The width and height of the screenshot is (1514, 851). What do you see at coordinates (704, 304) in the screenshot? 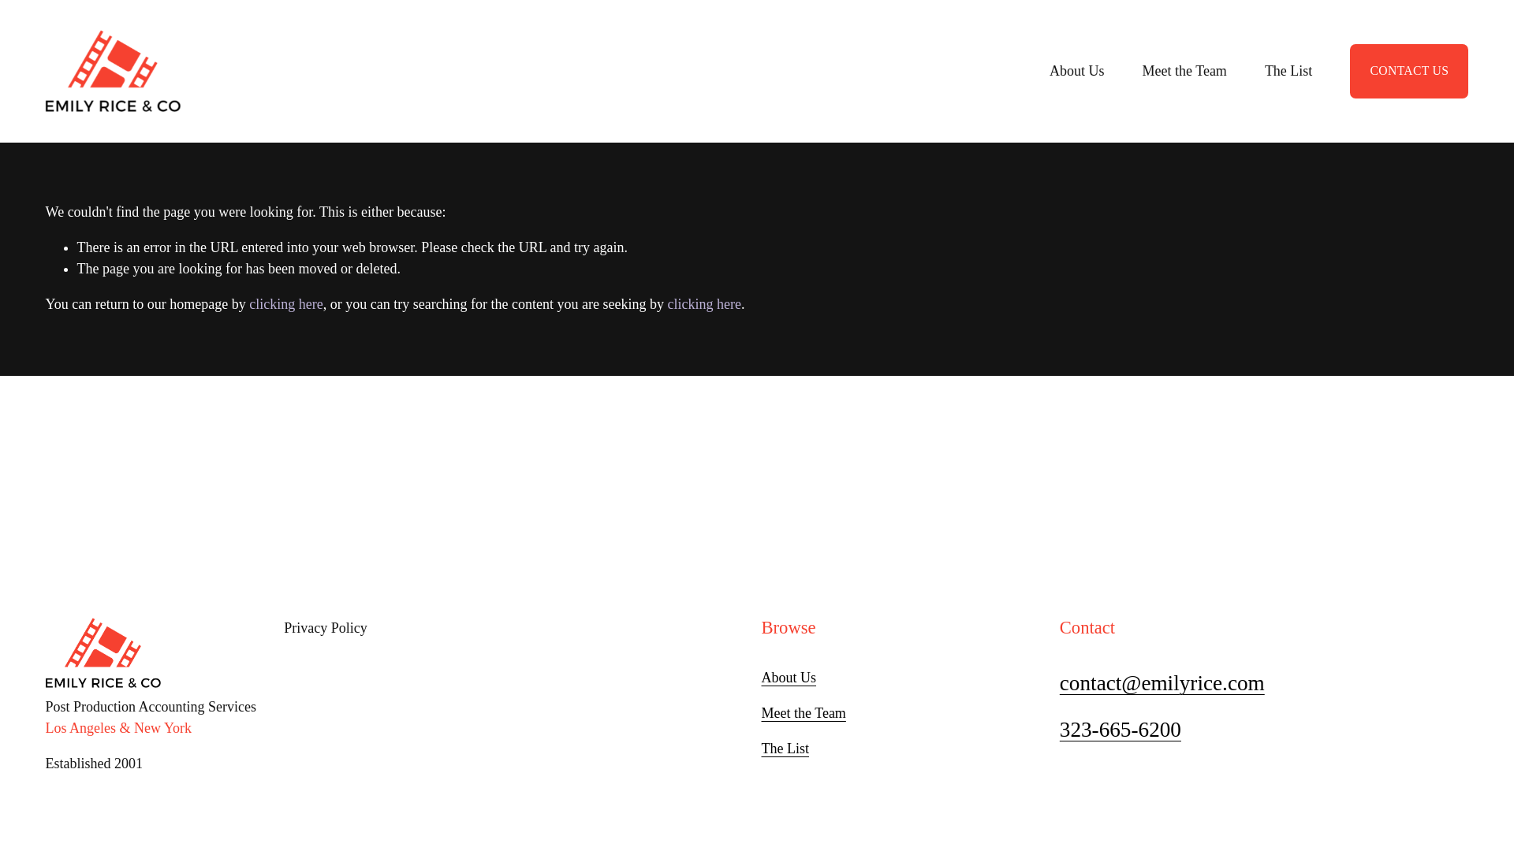
I see `clicking here` at bounding box center [704, 304].